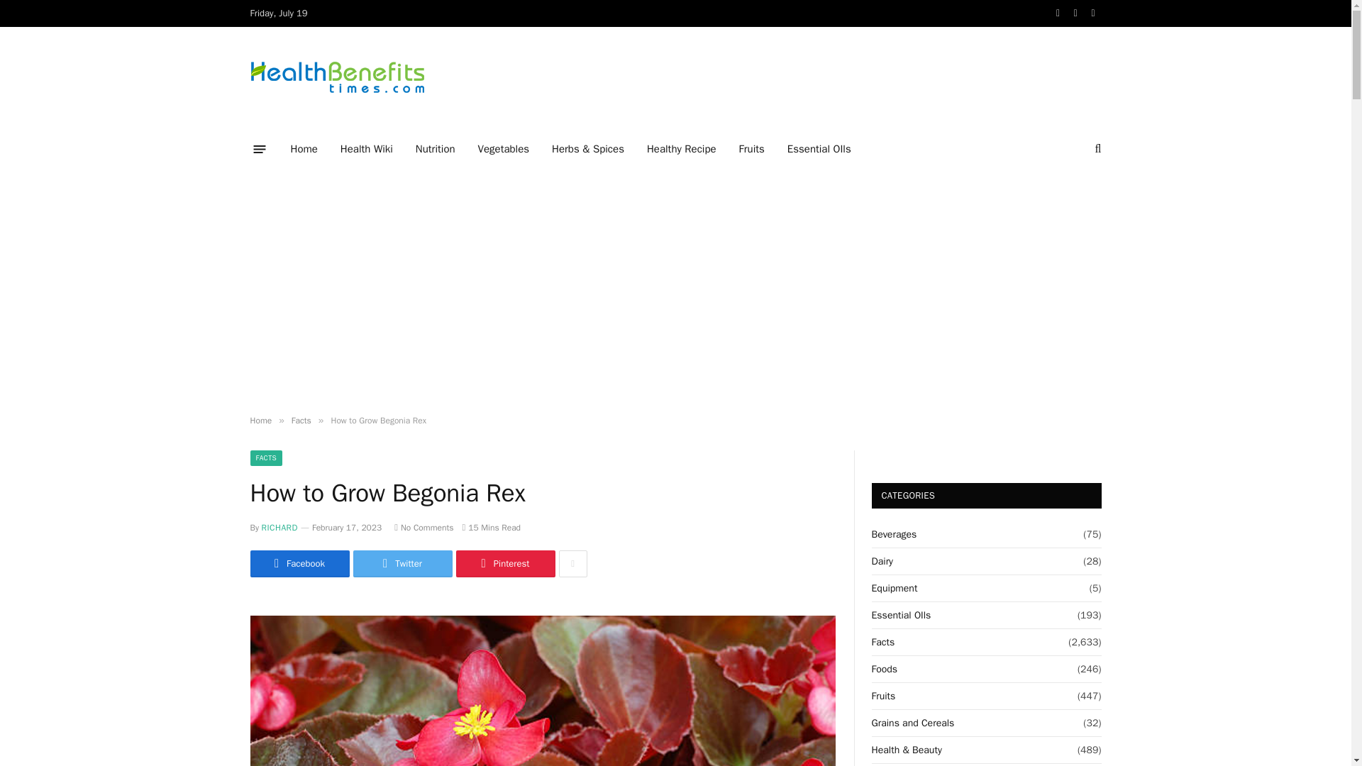  What do you see at coordinates (504, 564) in the screenshot?
I see `Pinterest` at bounding box center [504, 564].